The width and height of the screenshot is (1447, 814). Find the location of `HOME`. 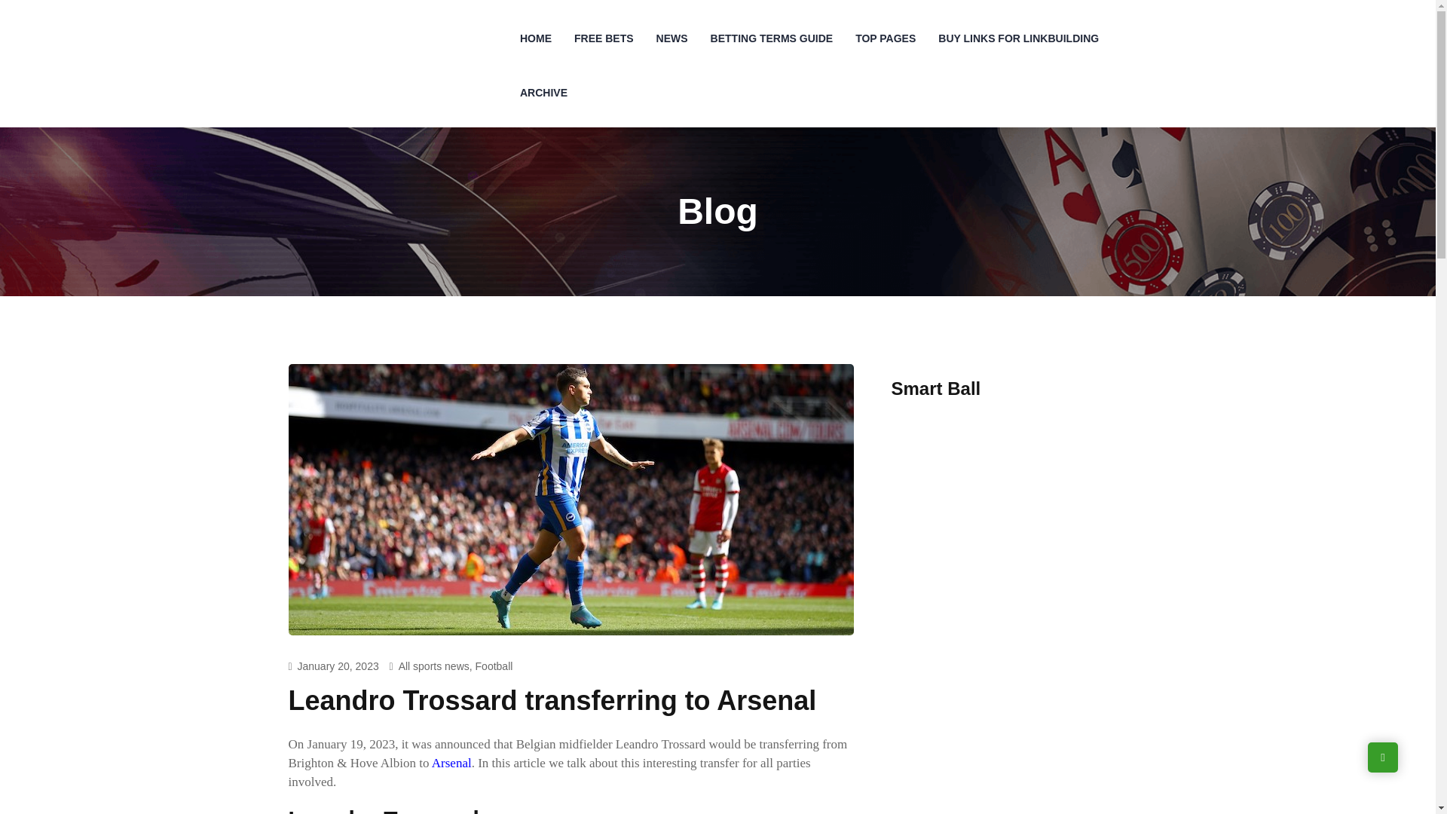

HOME is located at coordinates (535, 38).